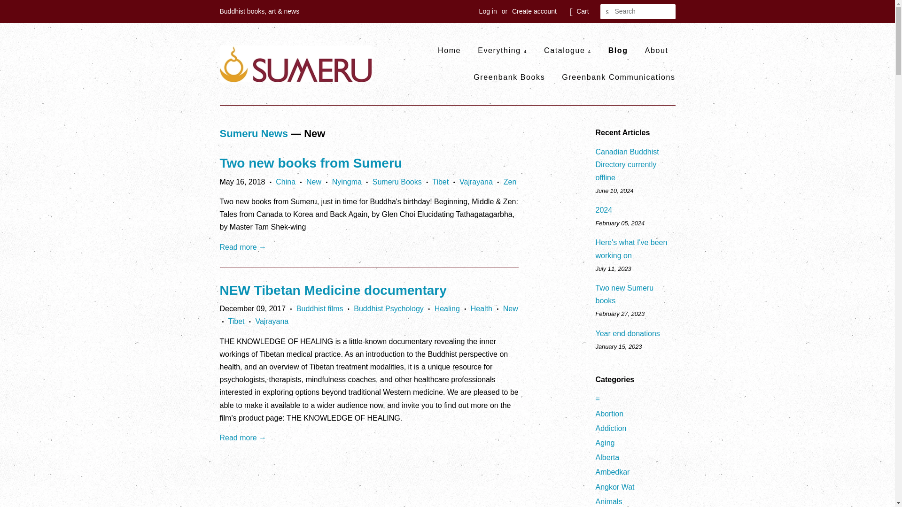  I want to click on Show articles tagged Animals, so click(609, 501).